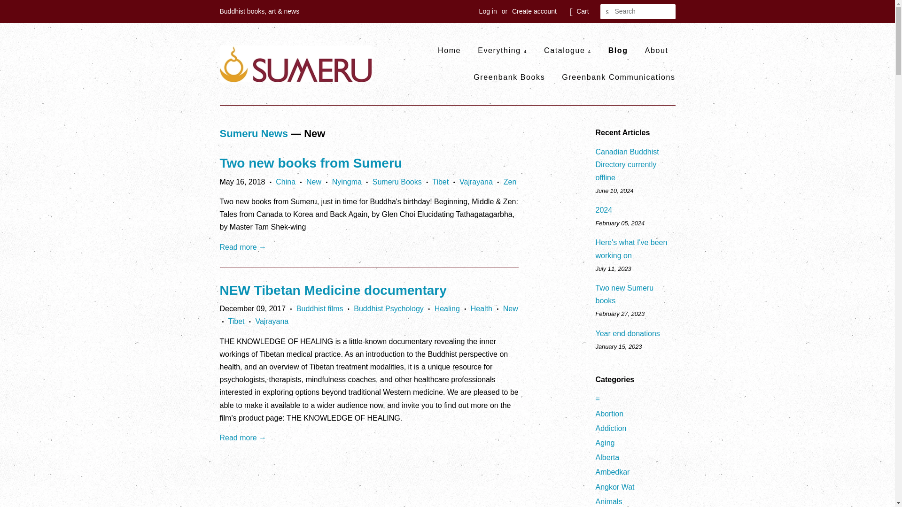  I want to click on Show articles tagged Animals, so click(609, 501).